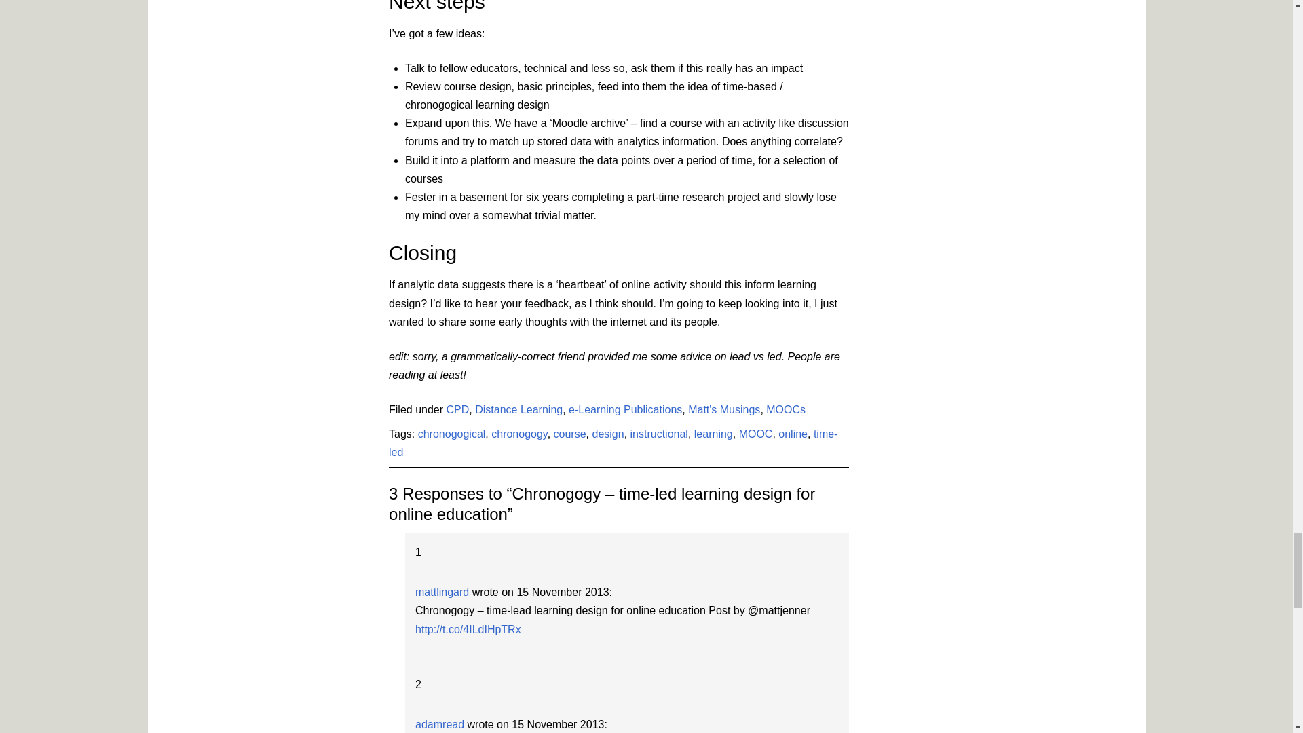  What do you see at coordinates (607, 434) in the screenshot?
I see `design` at bounding box center [607, 434].